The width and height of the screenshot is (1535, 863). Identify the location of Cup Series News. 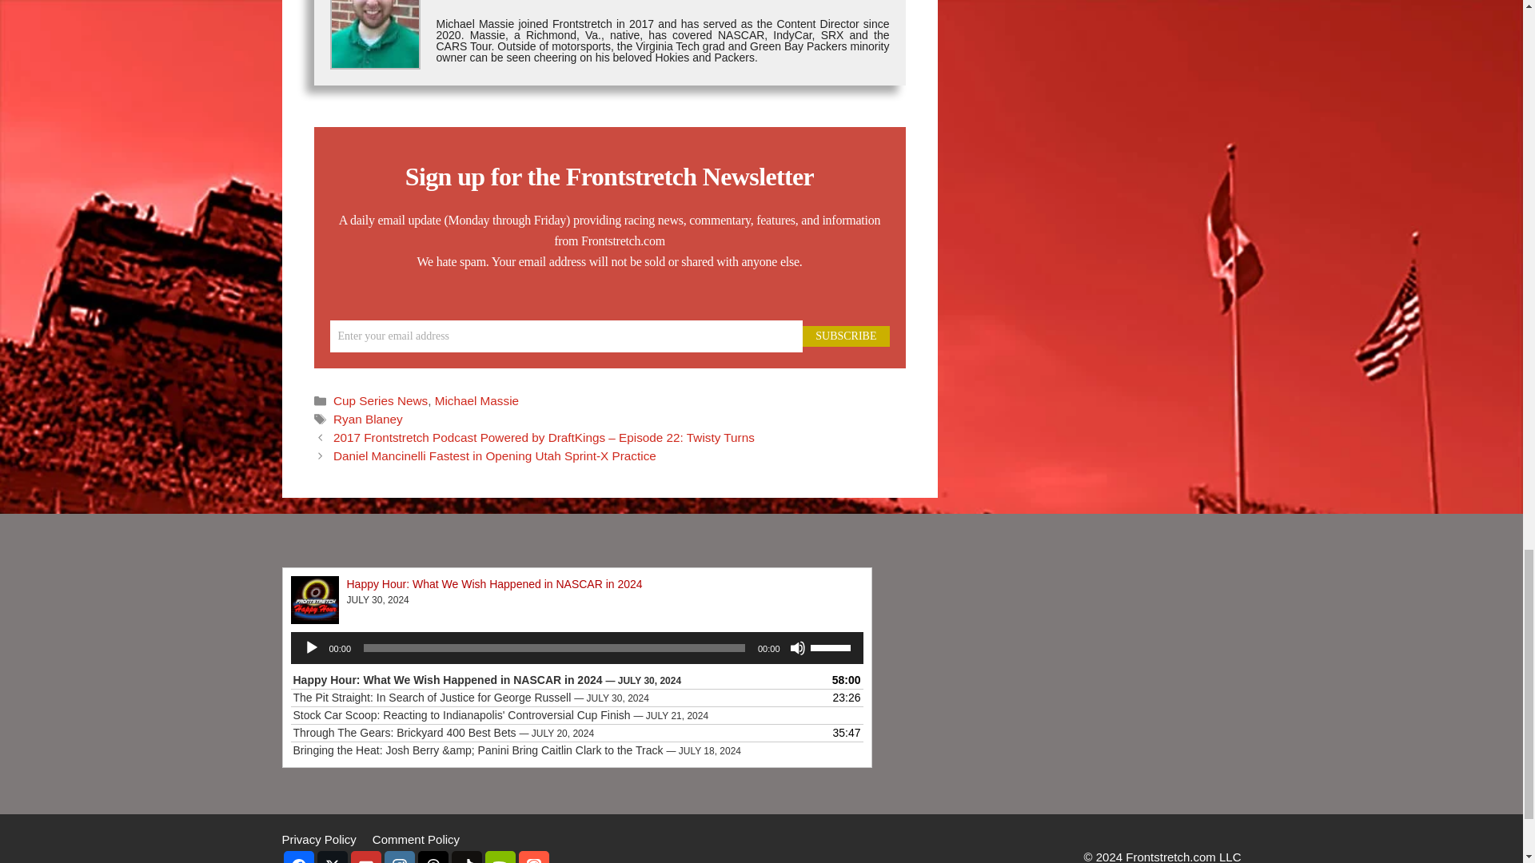
(381, 400).